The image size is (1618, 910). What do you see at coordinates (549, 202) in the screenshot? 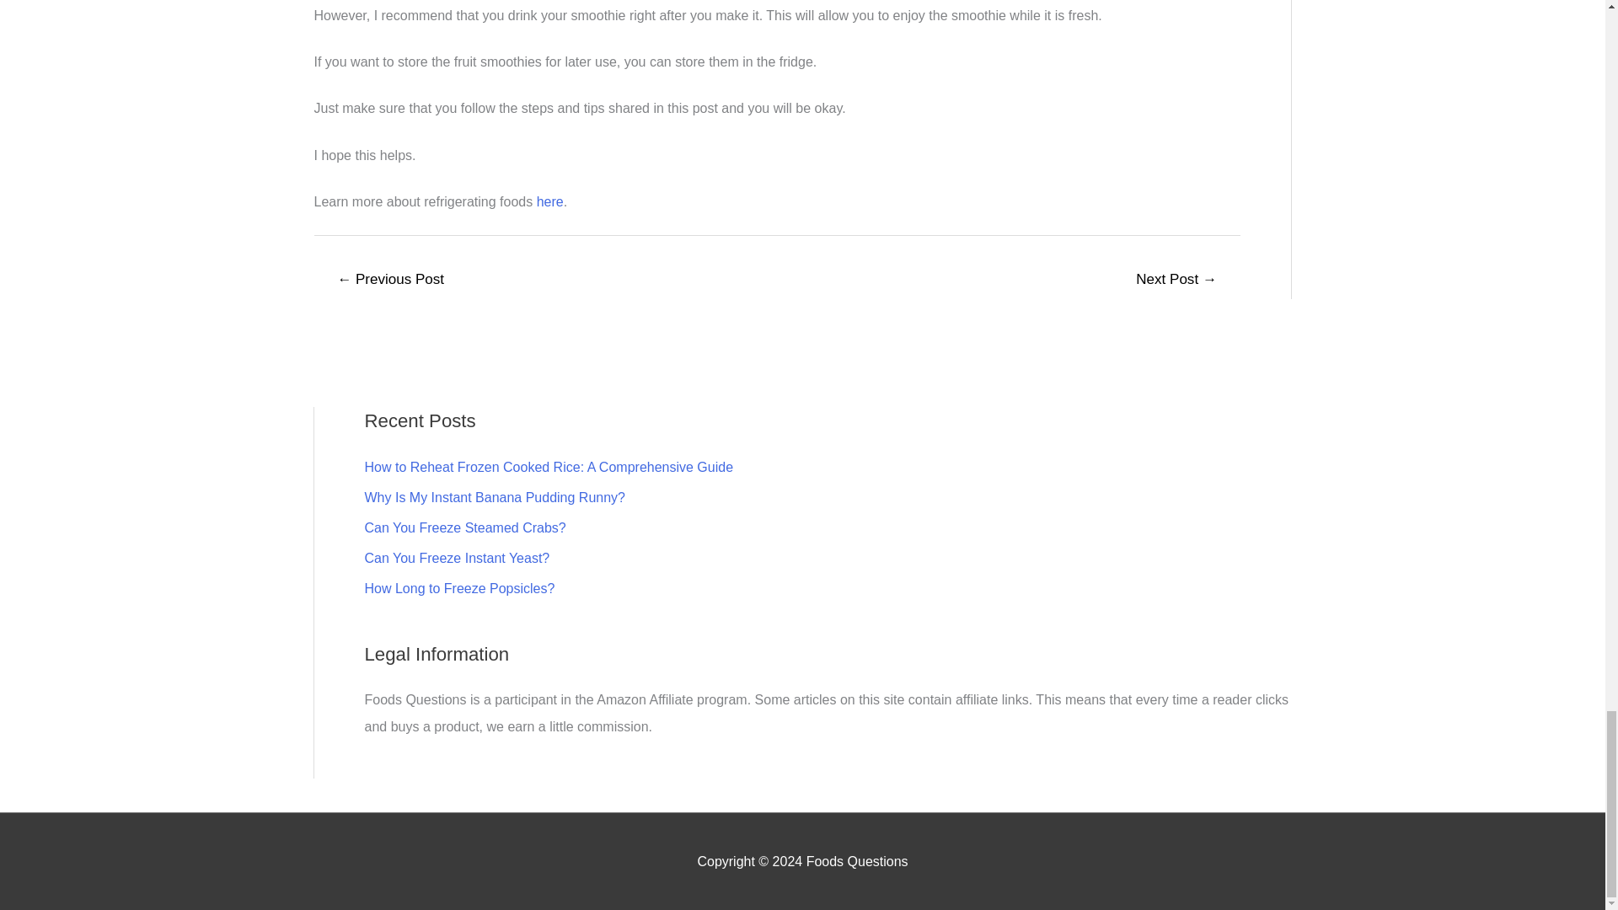
I see `here` at bounding box center [549, 202].